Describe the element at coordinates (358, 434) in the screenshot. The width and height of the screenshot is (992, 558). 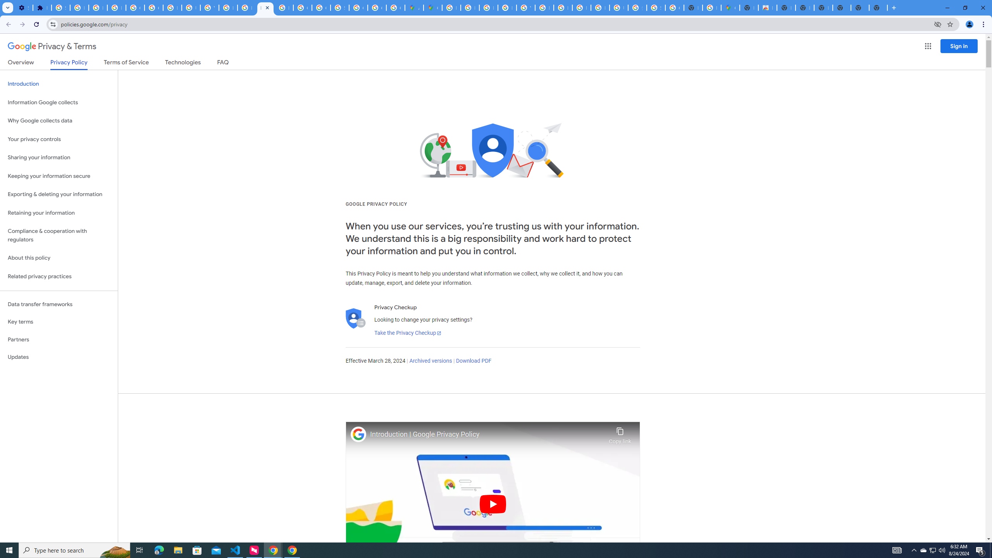
I see `Photo image of Google` at that location.